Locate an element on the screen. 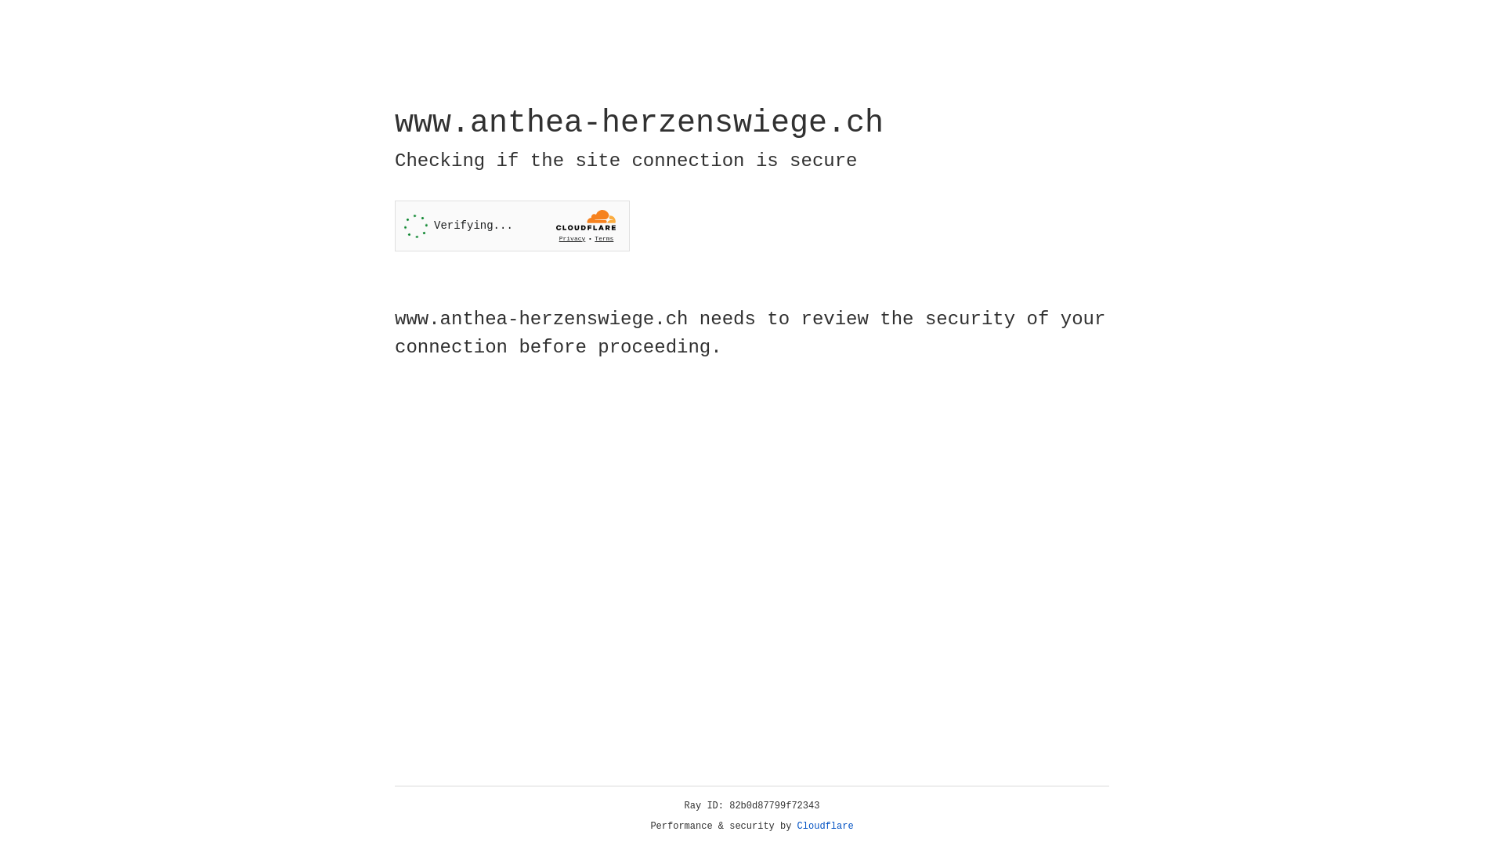 The width and height of the screenshot is (1504, 846). Cloudflare is located at coordinates (826, 826).